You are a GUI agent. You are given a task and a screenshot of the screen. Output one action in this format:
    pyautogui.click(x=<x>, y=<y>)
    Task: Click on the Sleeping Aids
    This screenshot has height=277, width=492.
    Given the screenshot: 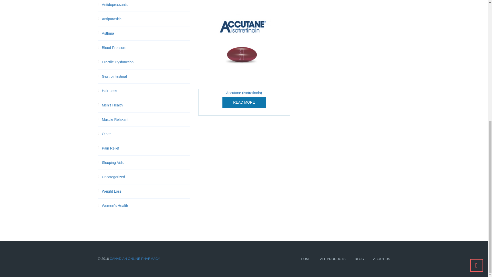 What is the action you would take?
    pyautogui.click(x=146, y=163)
    